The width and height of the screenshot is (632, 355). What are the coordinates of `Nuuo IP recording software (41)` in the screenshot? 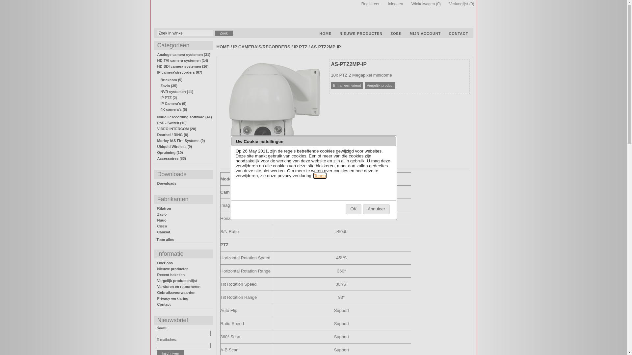 It's located at (185, 117).